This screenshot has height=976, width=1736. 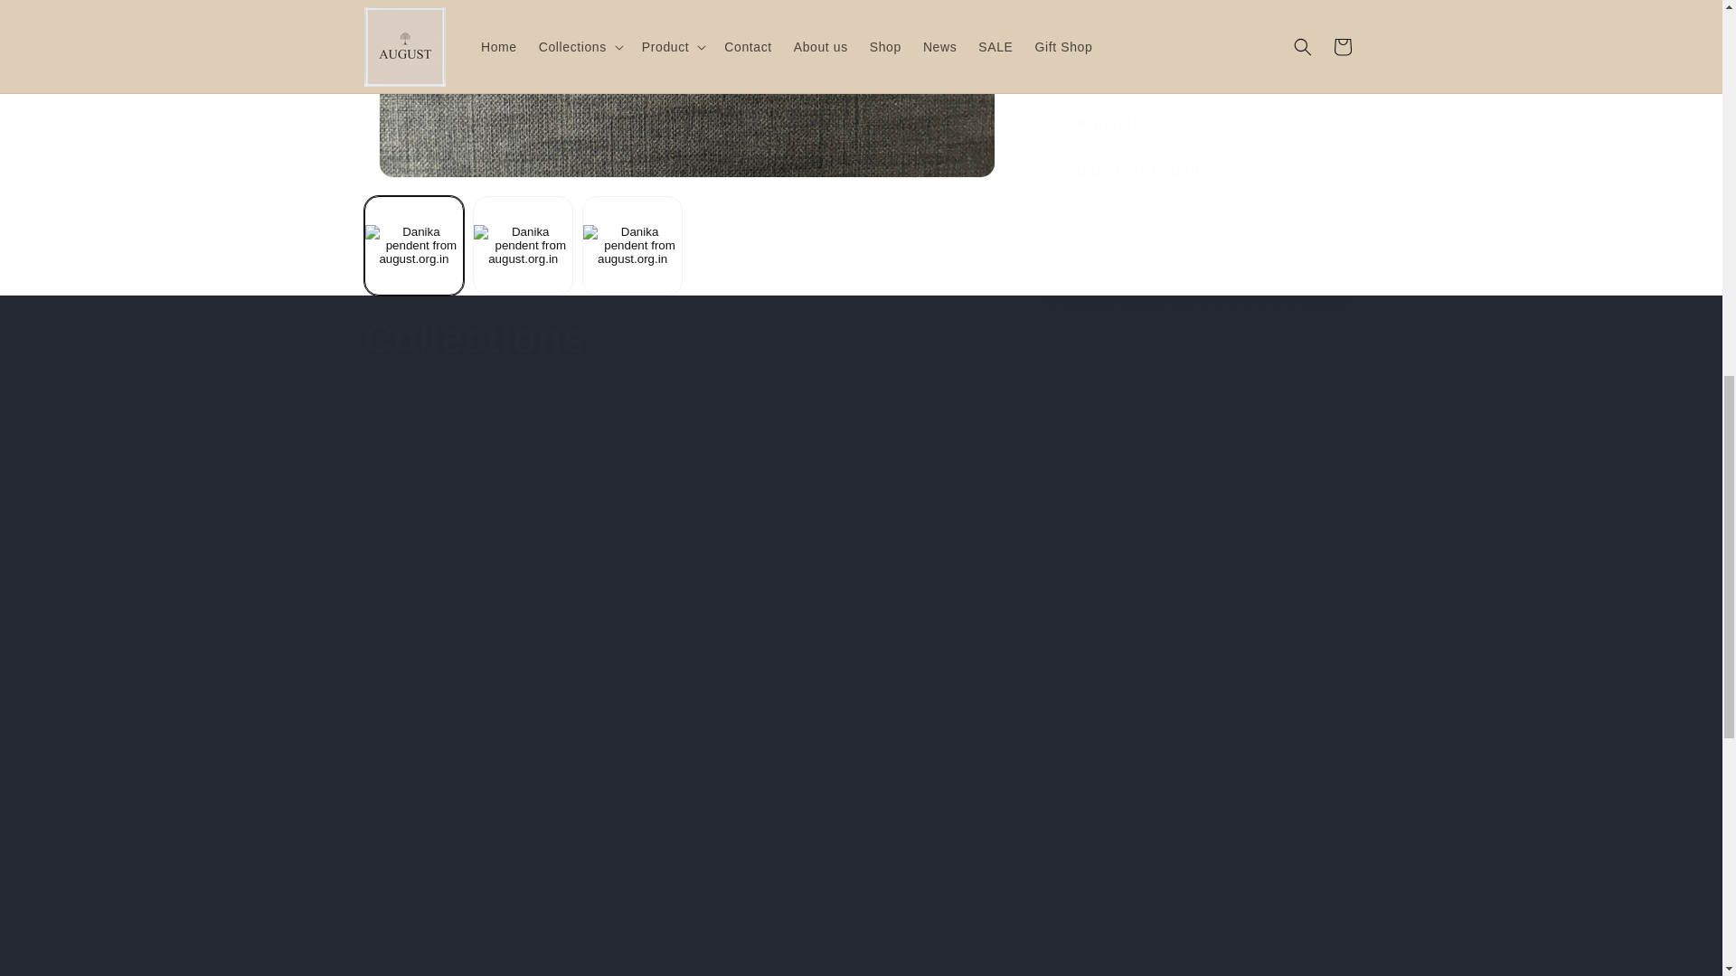 I want to click on Book Beautiful, so click(x=485, y=844).